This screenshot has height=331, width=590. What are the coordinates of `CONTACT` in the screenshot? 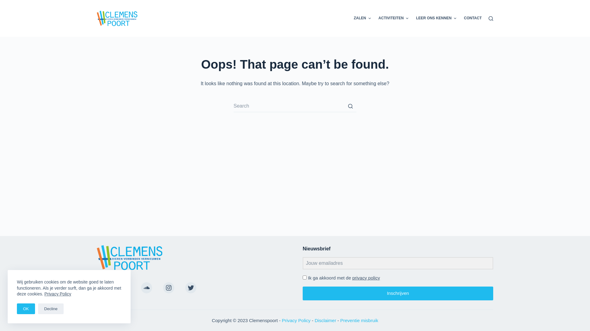 It's located at (473, 18).